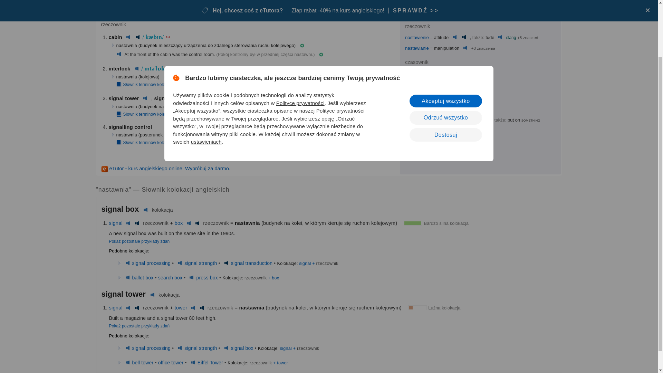 The height and width of the screenshot is (373, 663). I want to click on British English, so click(128, 37).